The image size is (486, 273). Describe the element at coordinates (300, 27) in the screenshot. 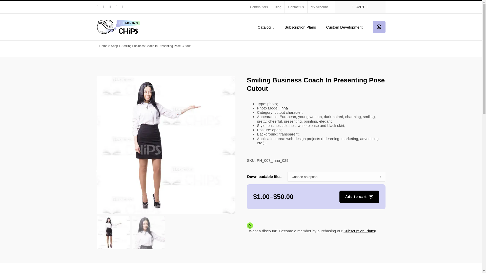

I see `Subscription Plans` at that location.